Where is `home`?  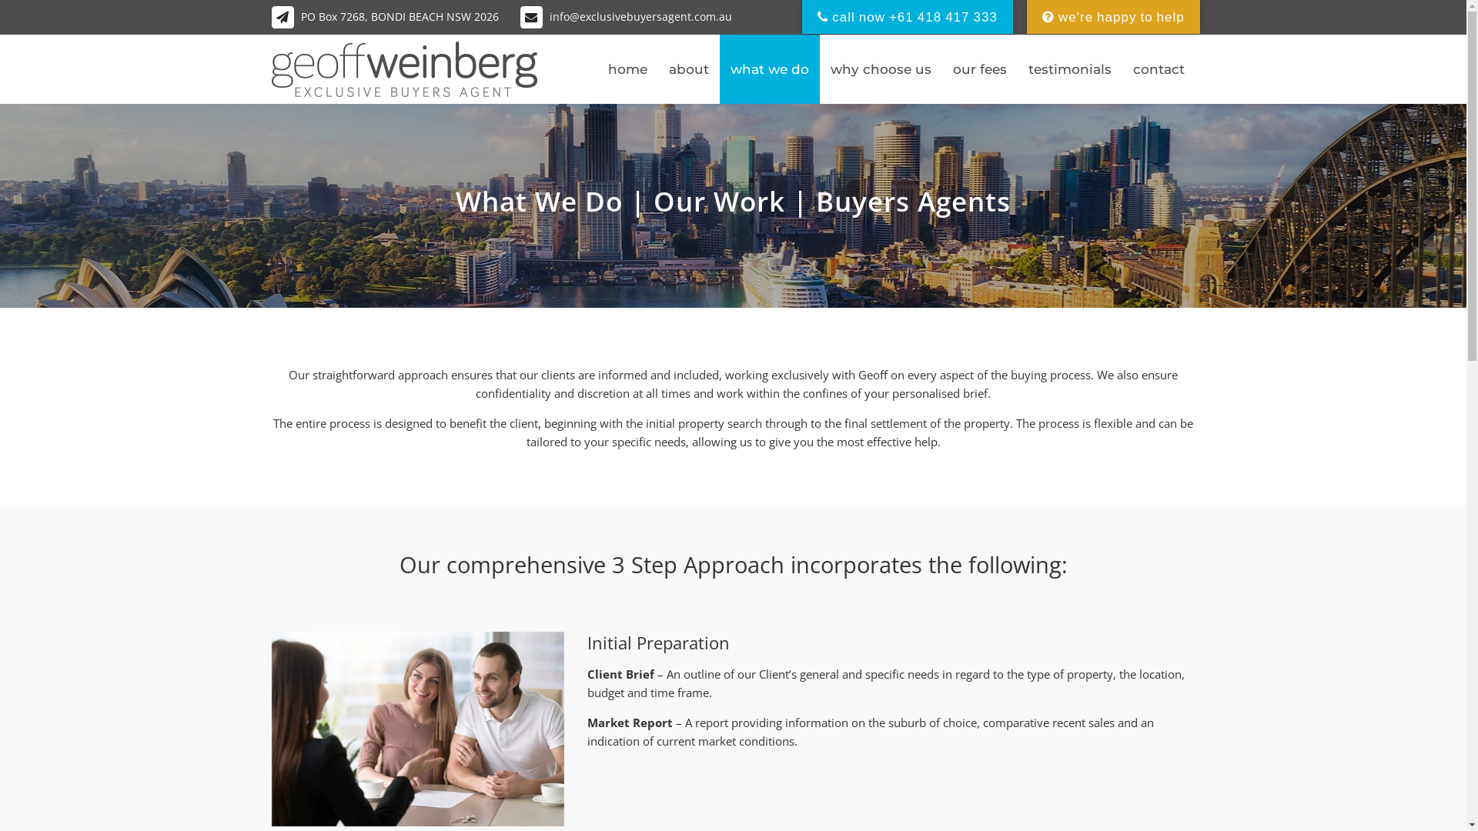
home is located at coordinates (628, 69).